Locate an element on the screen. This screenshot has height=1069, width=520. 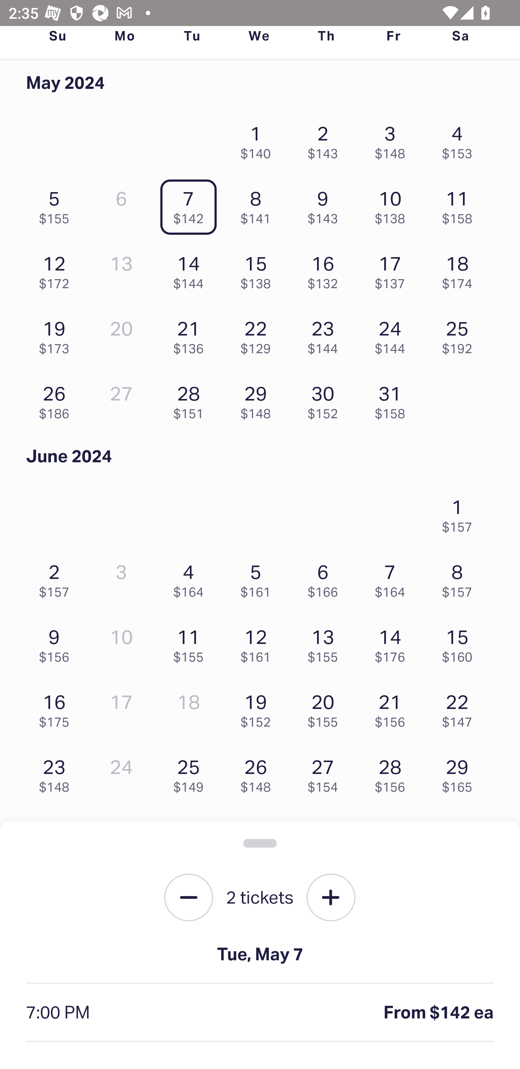
7:00 PM From $142 ea is located at coordinates (260, 1013).